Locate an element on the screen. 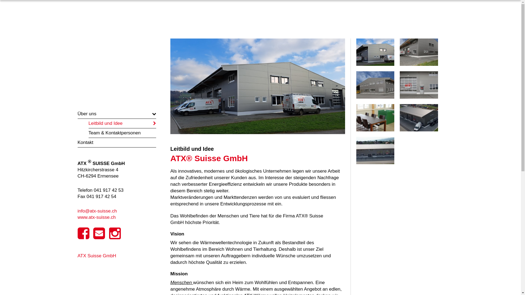 The width and height of the screenshot is (525, 295). info@atx-suisse.ch is located at coordinates (97, 211).